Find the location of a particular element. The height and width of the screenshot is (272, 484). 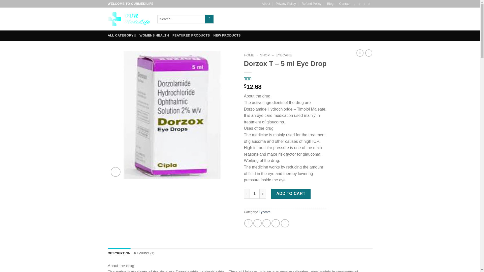

Privacy Policy is located at coordinates (286, 4).